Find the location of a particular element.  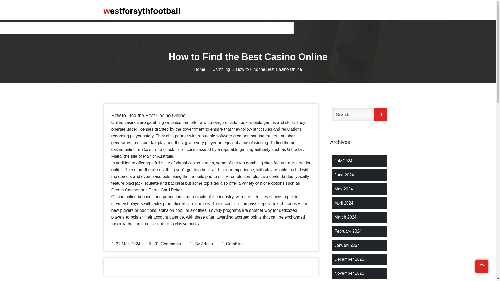

November 2023 is located at coordinates (349, 273).